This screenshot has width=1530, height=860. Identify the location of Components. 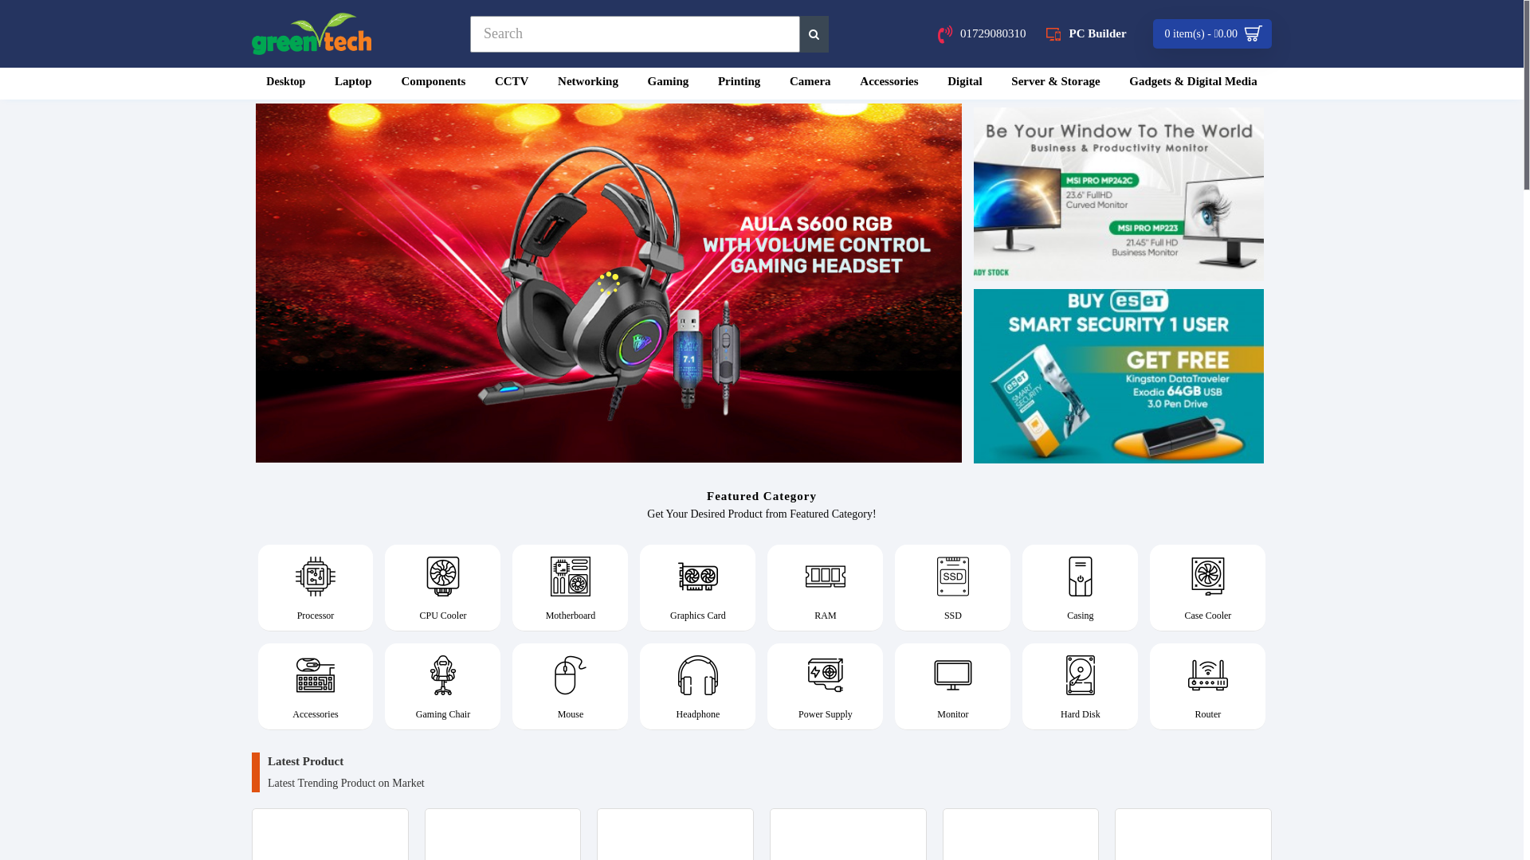
(433, 84).